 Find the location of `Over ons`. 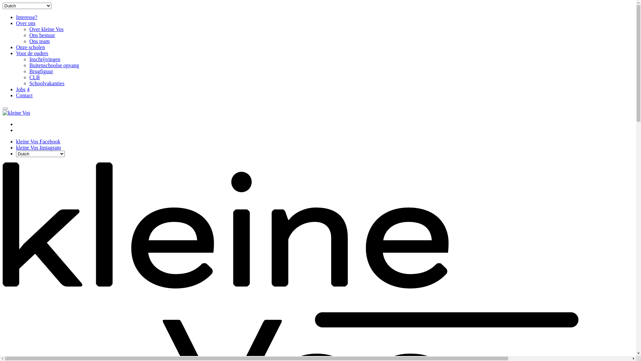

Over ons is located at coordinates (26, 23).